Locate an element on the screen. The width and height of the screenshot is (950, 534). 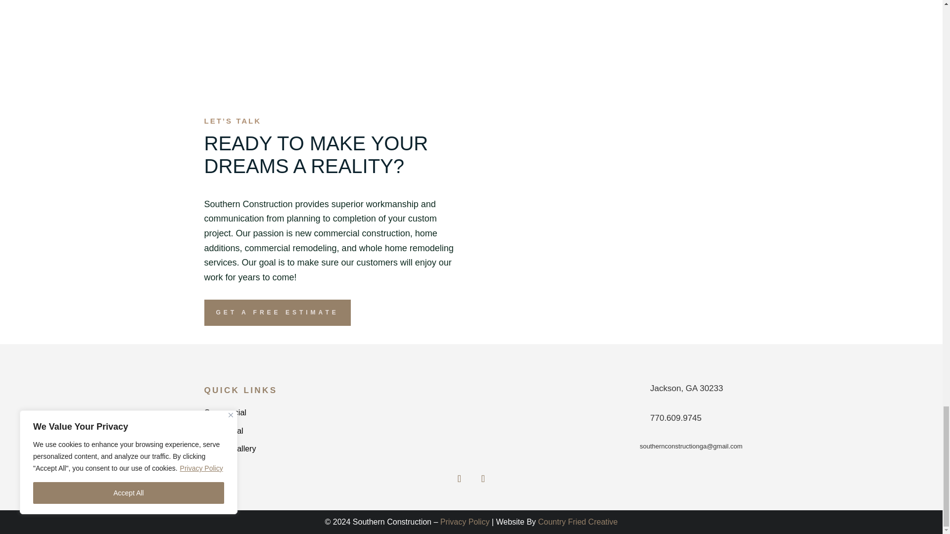
Project Gallery is located at coordinates (230, 448).